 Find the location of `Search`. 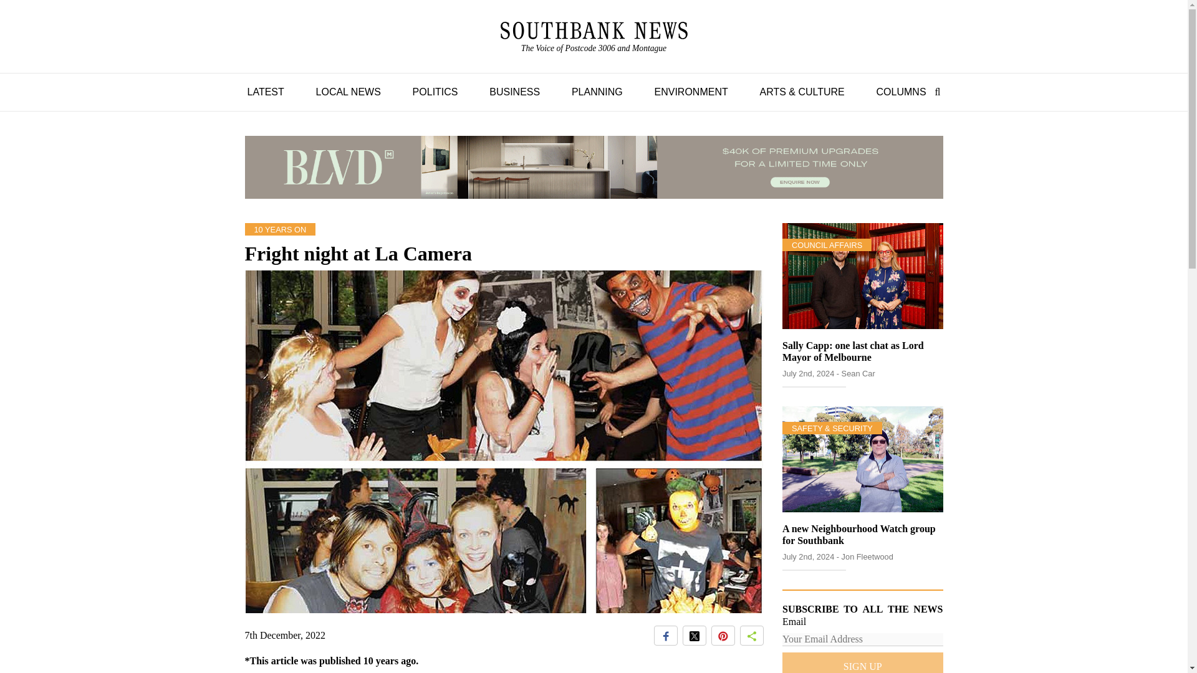

Search is located at coordinates (935, 92).